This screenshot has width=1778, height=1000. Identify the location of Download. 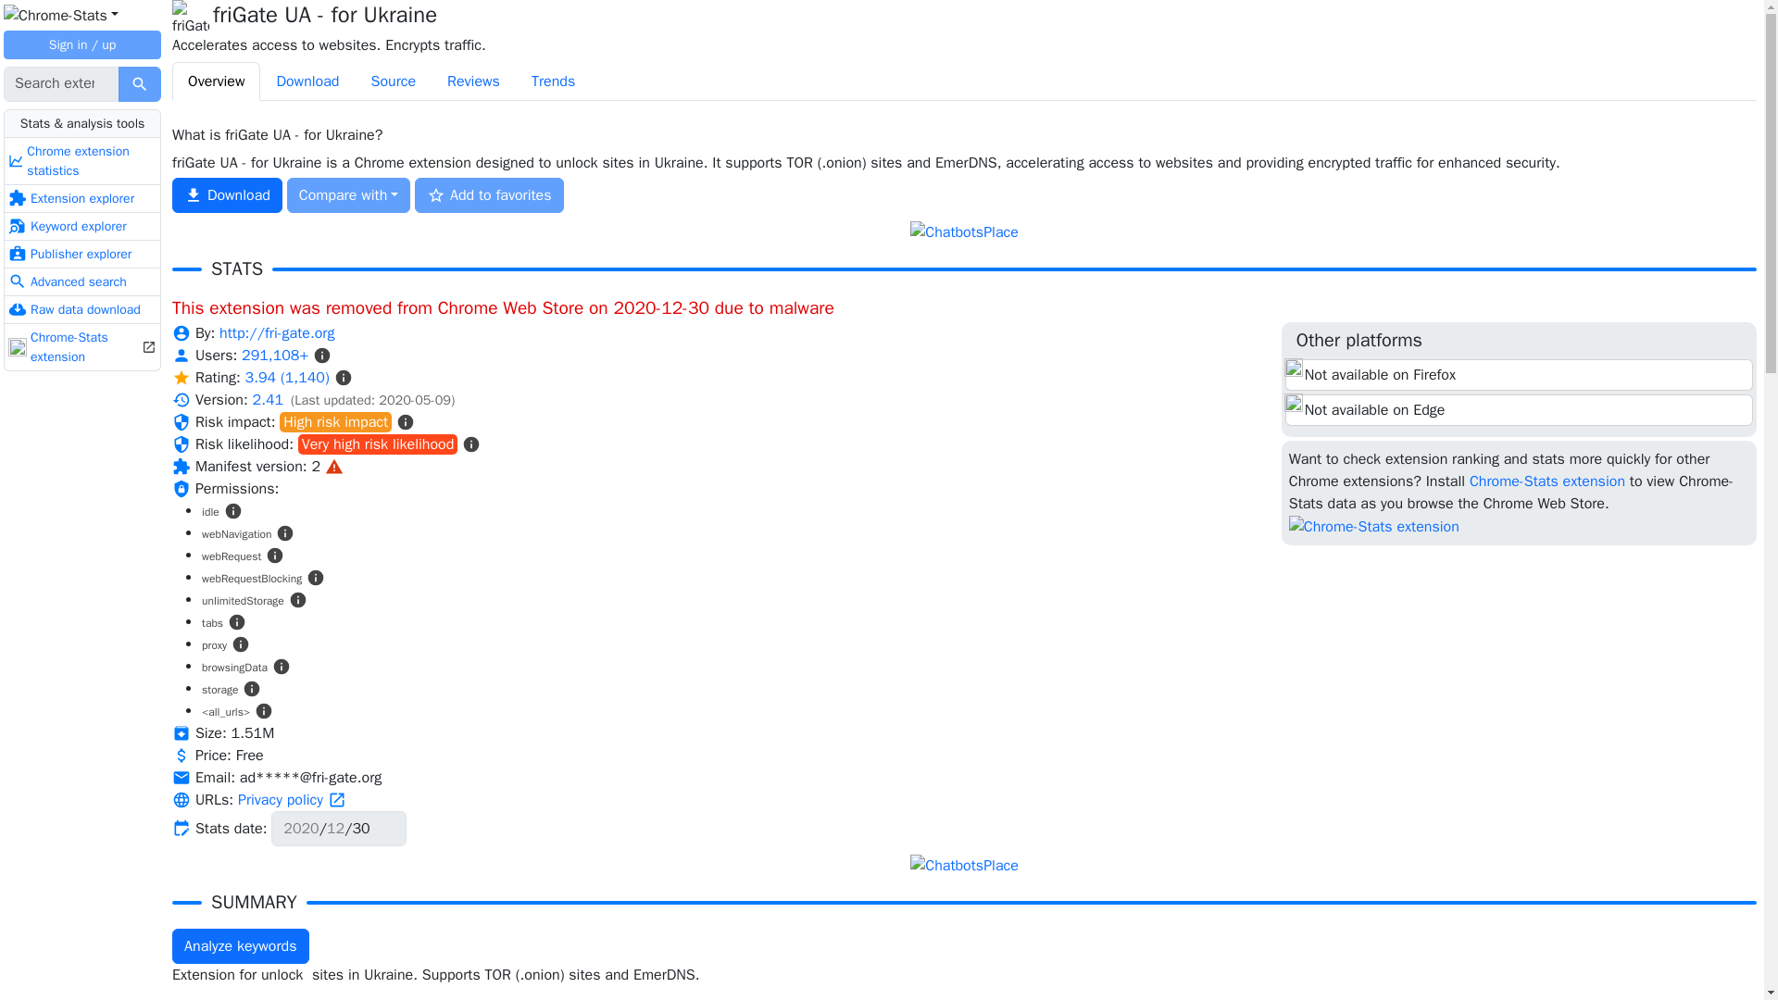
(307, 81).